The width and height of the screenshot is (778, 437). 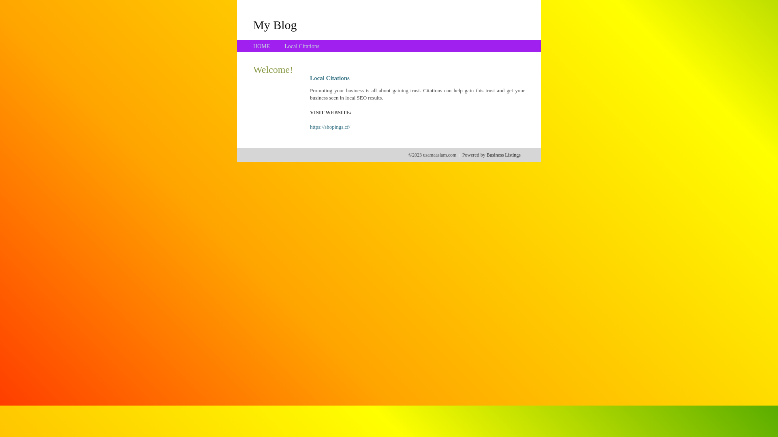 What do you see at coordinates (504, 155) in the screenshot?
I see `Business Listings` at bounding box center [504, 155].